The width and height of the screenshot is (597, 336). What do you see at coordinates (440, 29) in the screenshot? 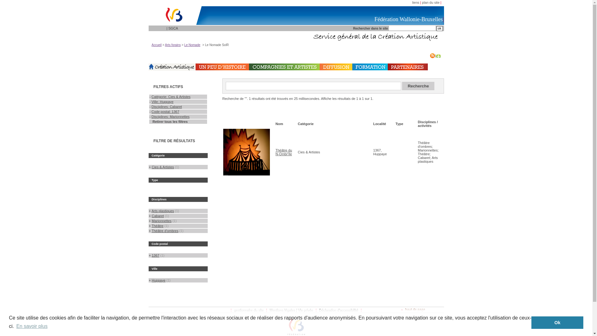
I see `rechercher` at bounding box center [440, 29].